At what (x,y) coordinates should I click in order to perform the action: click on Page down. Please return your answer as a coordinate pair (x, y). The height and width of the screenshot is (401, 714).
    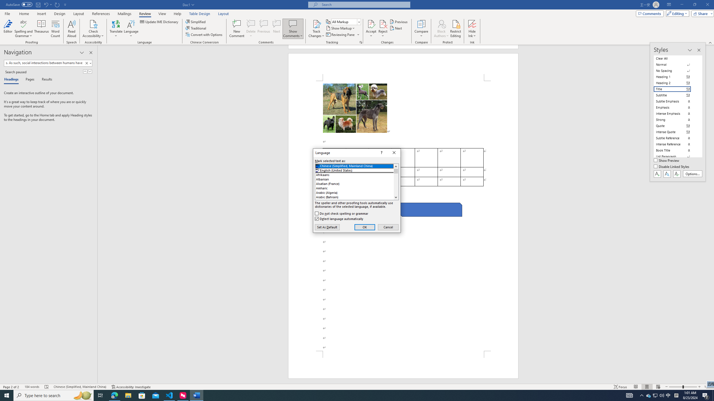
    Looking at the image, I should click on (114, 395).